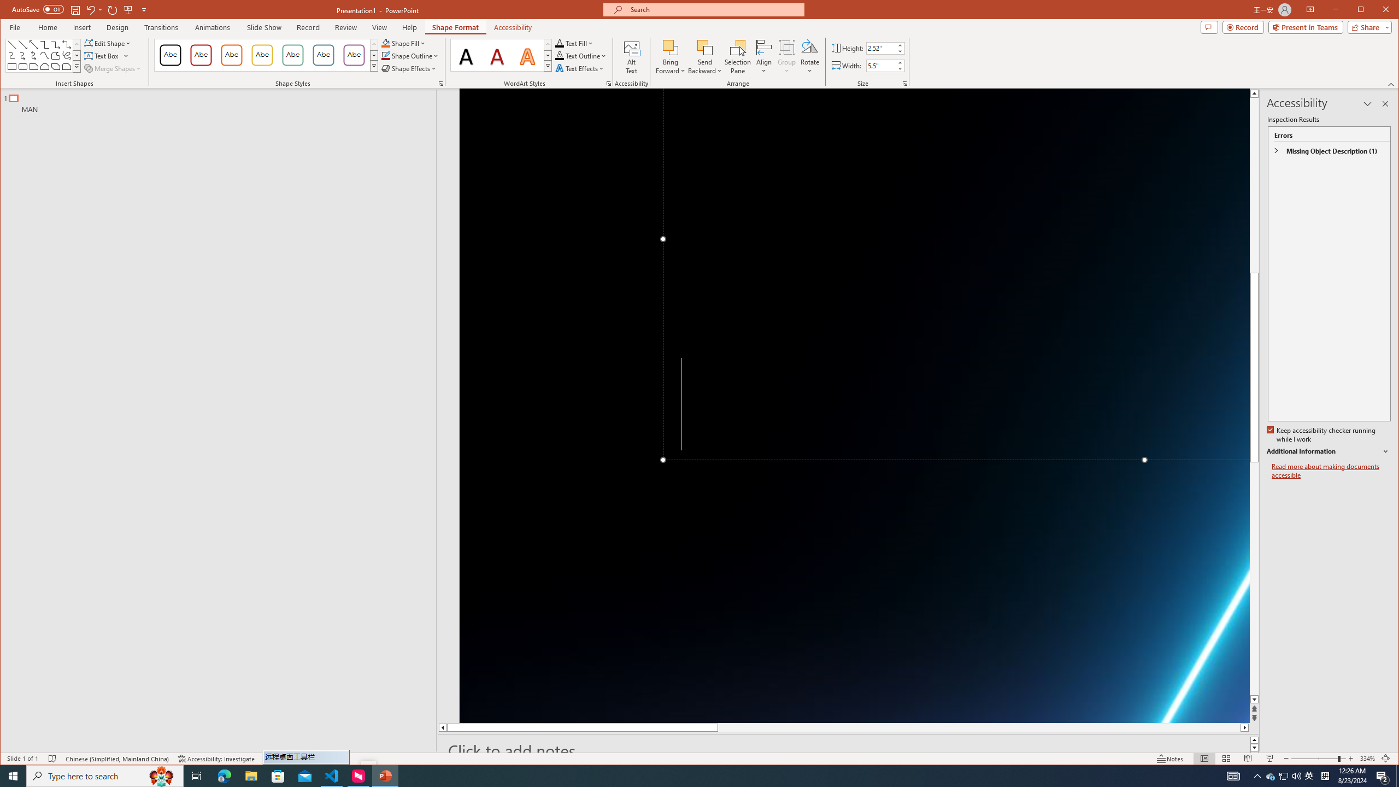 This screenshot has height=787, width=1399. What do you see at coordinates (56, 67) in the screenshot?
I see `Rectangle: Diagonal Corners Snipped` at bounding box center [56, 67].